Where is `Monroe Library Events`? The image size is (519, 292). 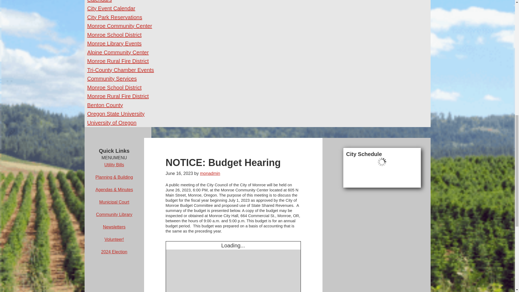
Monroe Library Events is located at coordinates (114, 43).